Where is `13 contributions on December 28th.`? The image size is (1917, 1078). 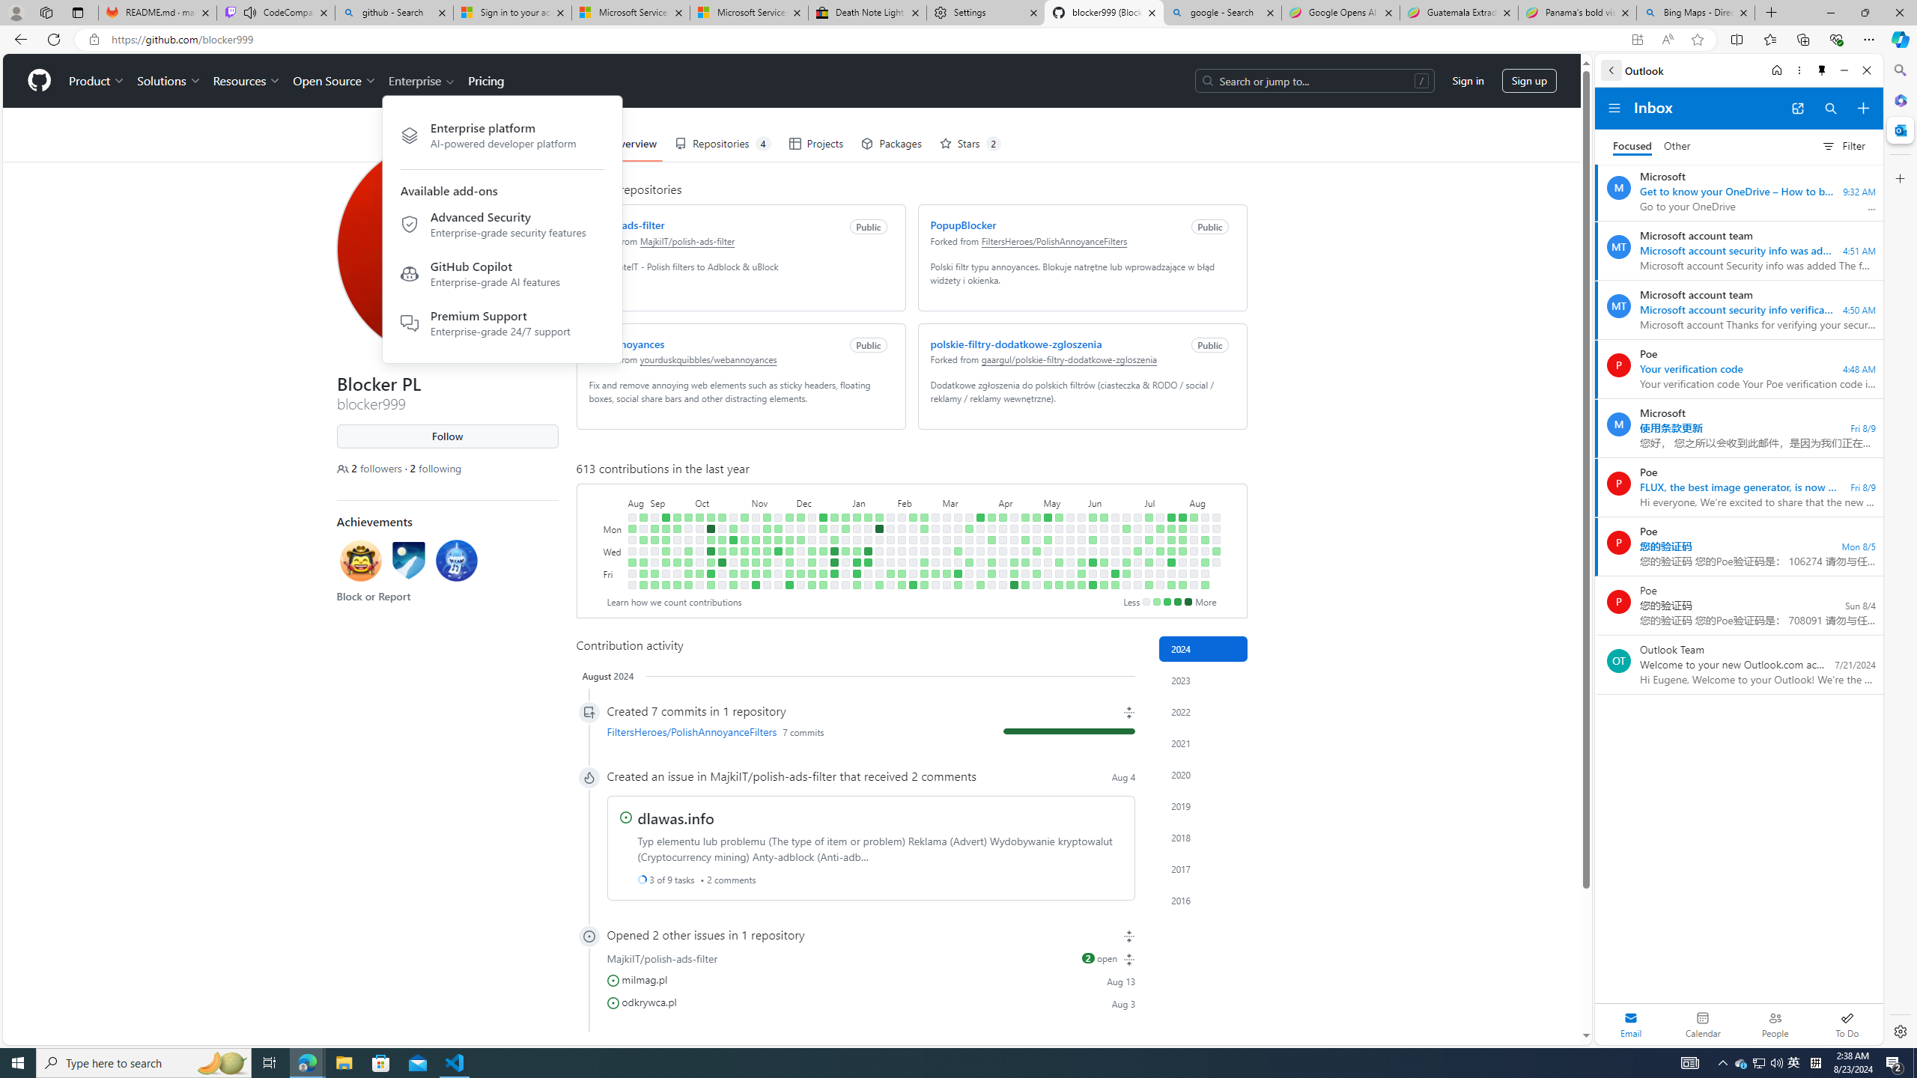 13 contributions on December 28th. is located at coordinates (834, 562).